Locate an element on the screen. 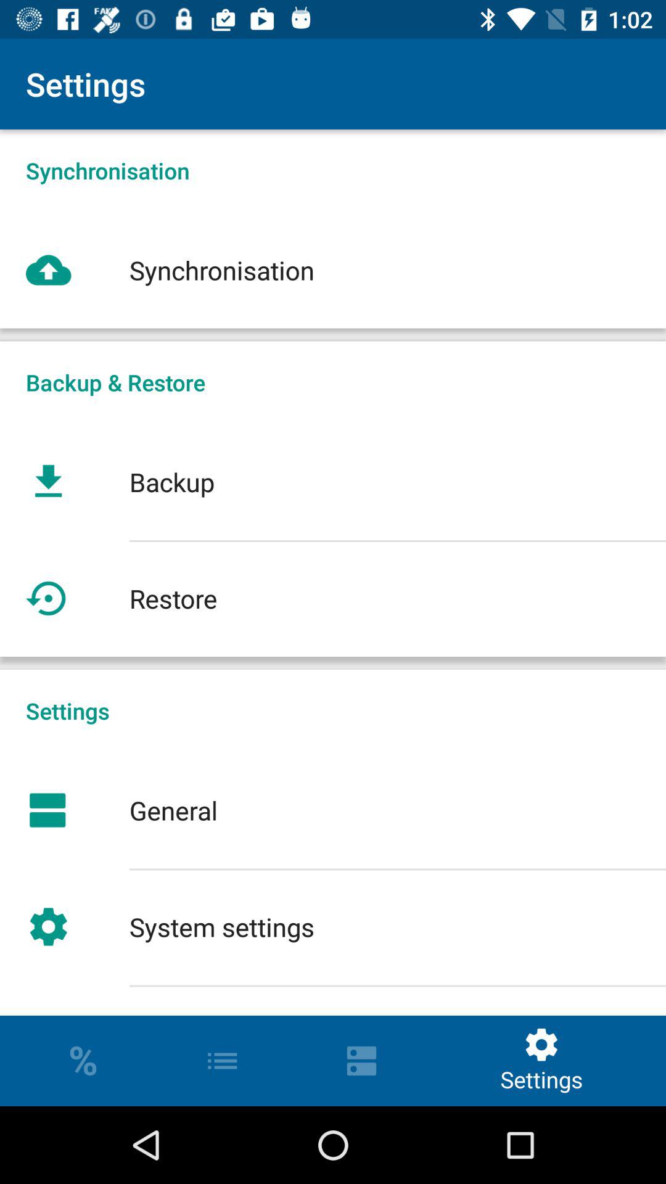 The width and height of the screenshot is (666, 1184). click on settings is located at coordinates (541, 1061).